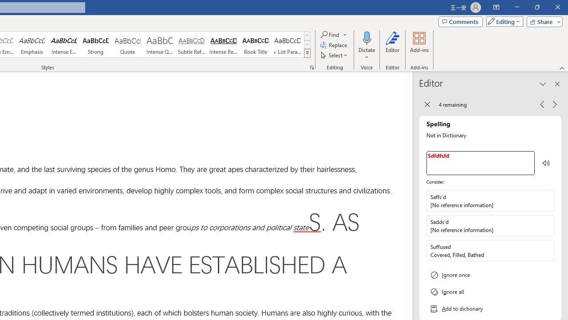 The image size is (568, 320). I want to click on Minimize, so click(517, 7).